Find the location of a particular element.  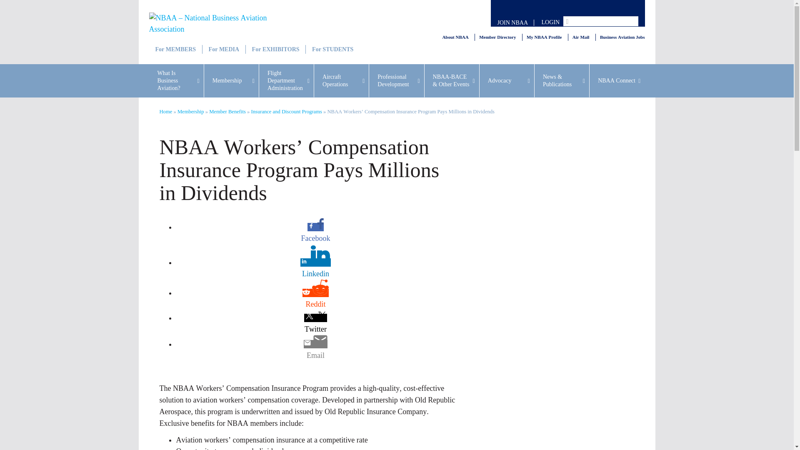

Air Mail is located at coordinates (581, 37).